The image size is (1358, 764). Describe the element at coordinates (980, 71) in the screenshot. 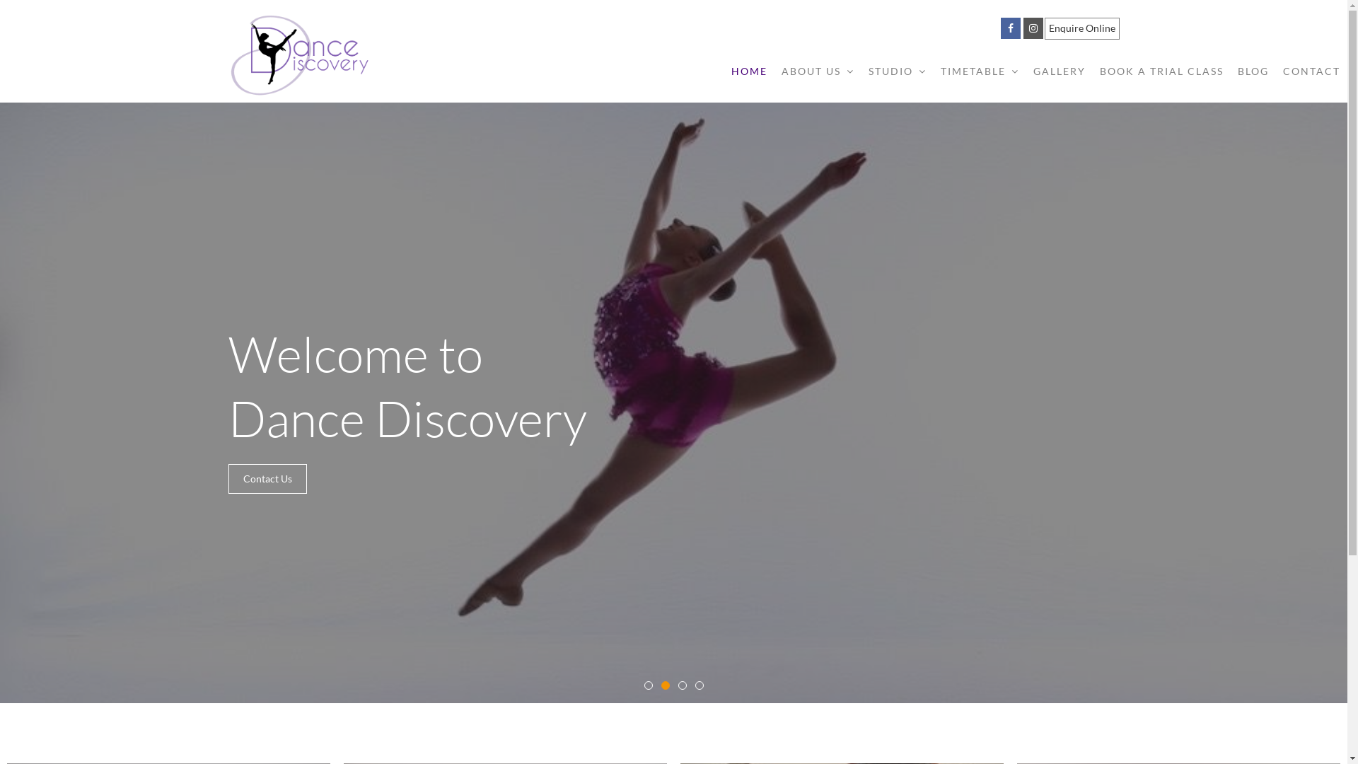

I see `TIMETABLE` at that location.